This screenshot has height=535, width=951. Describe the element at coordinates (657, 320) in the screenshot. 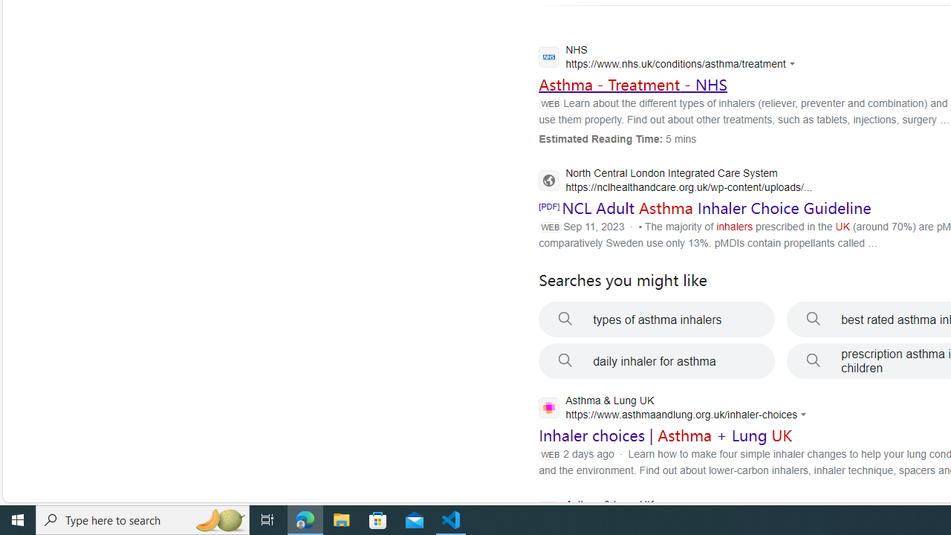

I see `types of asthma inhalers` at that location.